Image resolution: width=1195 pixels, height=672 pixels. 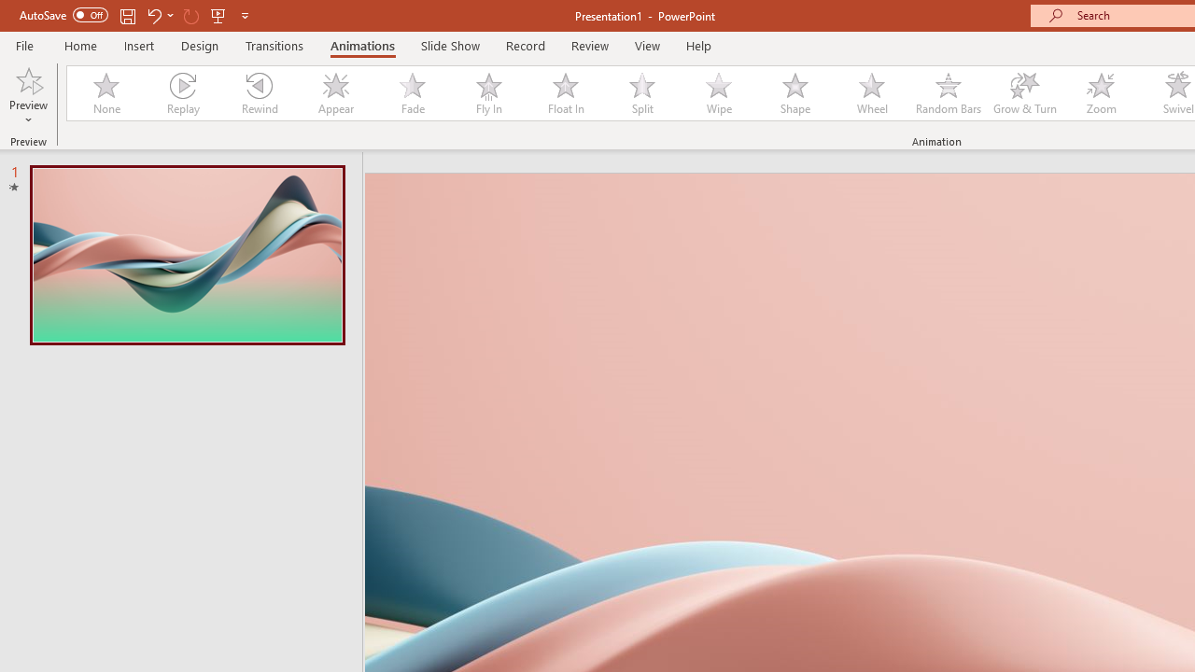 What do you see at coordinates (872, 93) in the screenshot?
I see `Wheel` at bounding box center [872, 93].